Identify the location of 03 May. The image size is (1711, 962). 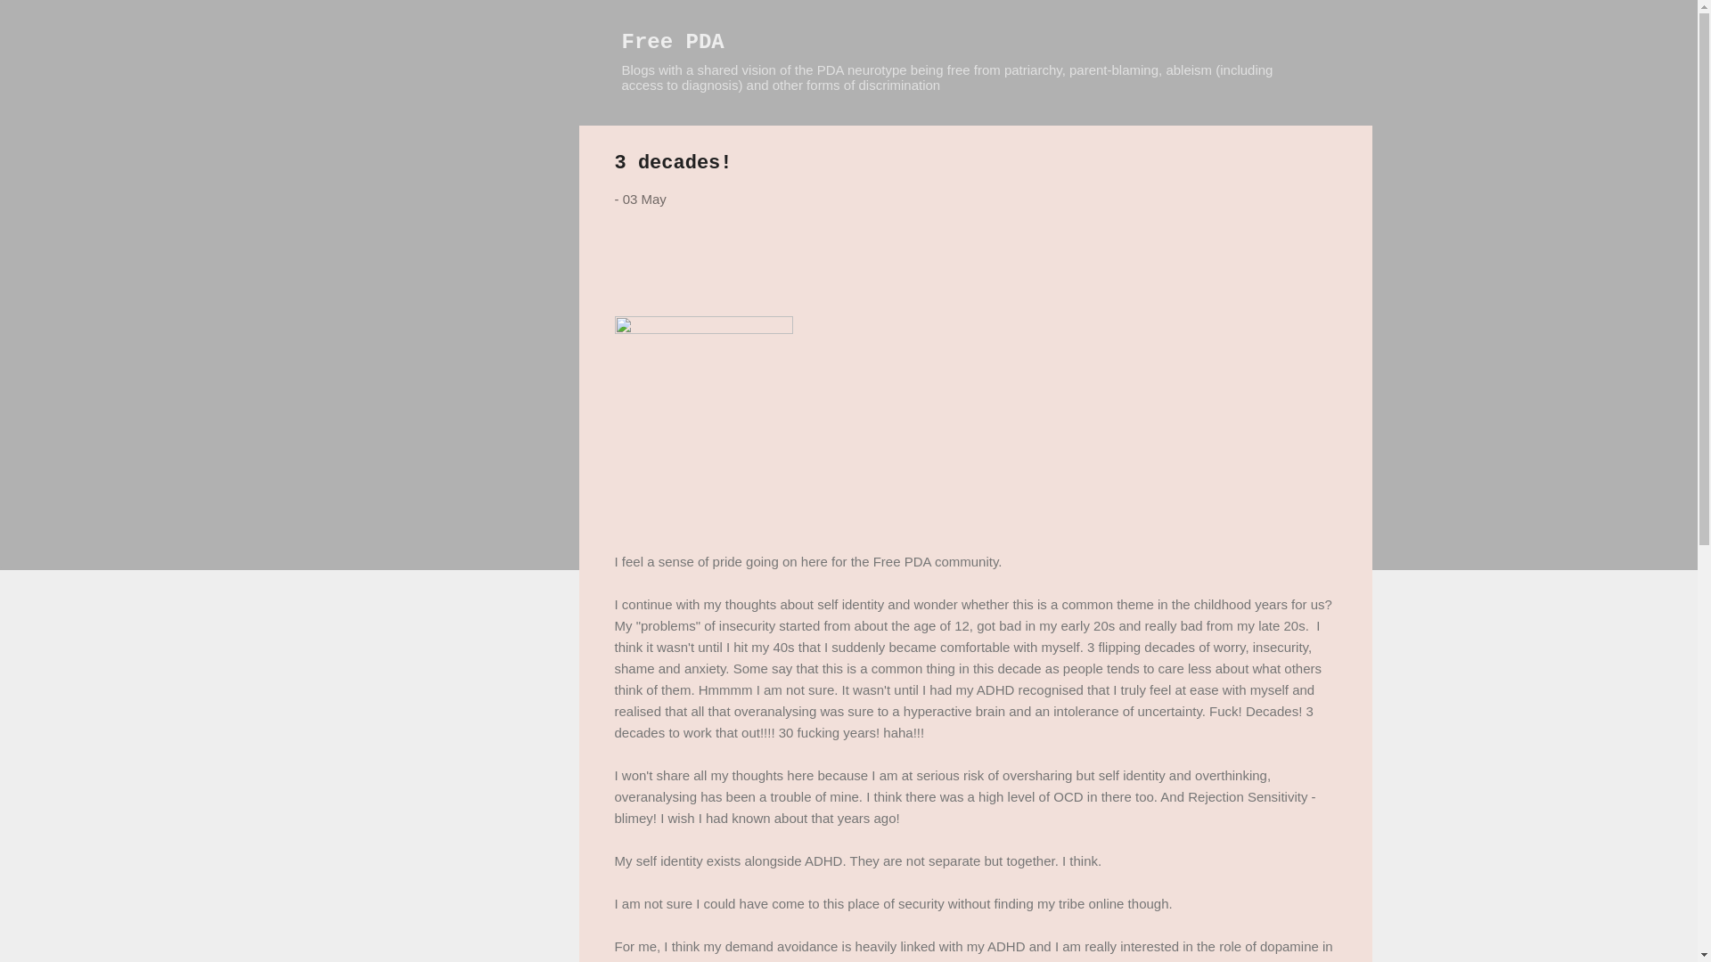
(644, 199).